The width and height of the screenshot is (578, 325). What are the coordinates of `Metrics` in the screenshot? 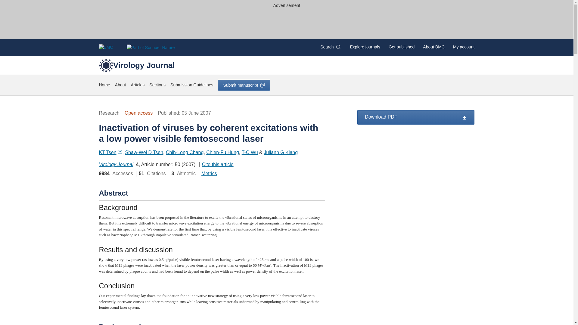 It's located at (209, 173).